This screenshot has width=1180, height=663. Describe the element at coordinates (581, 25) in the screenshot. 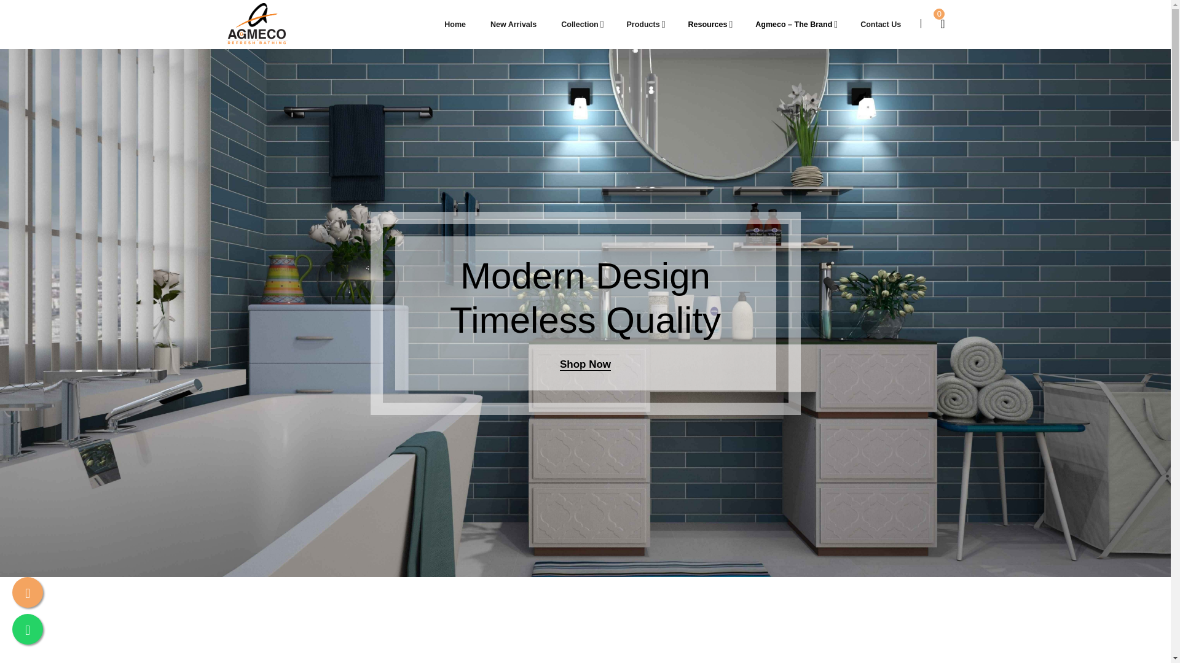

I see `Collection` at that location.